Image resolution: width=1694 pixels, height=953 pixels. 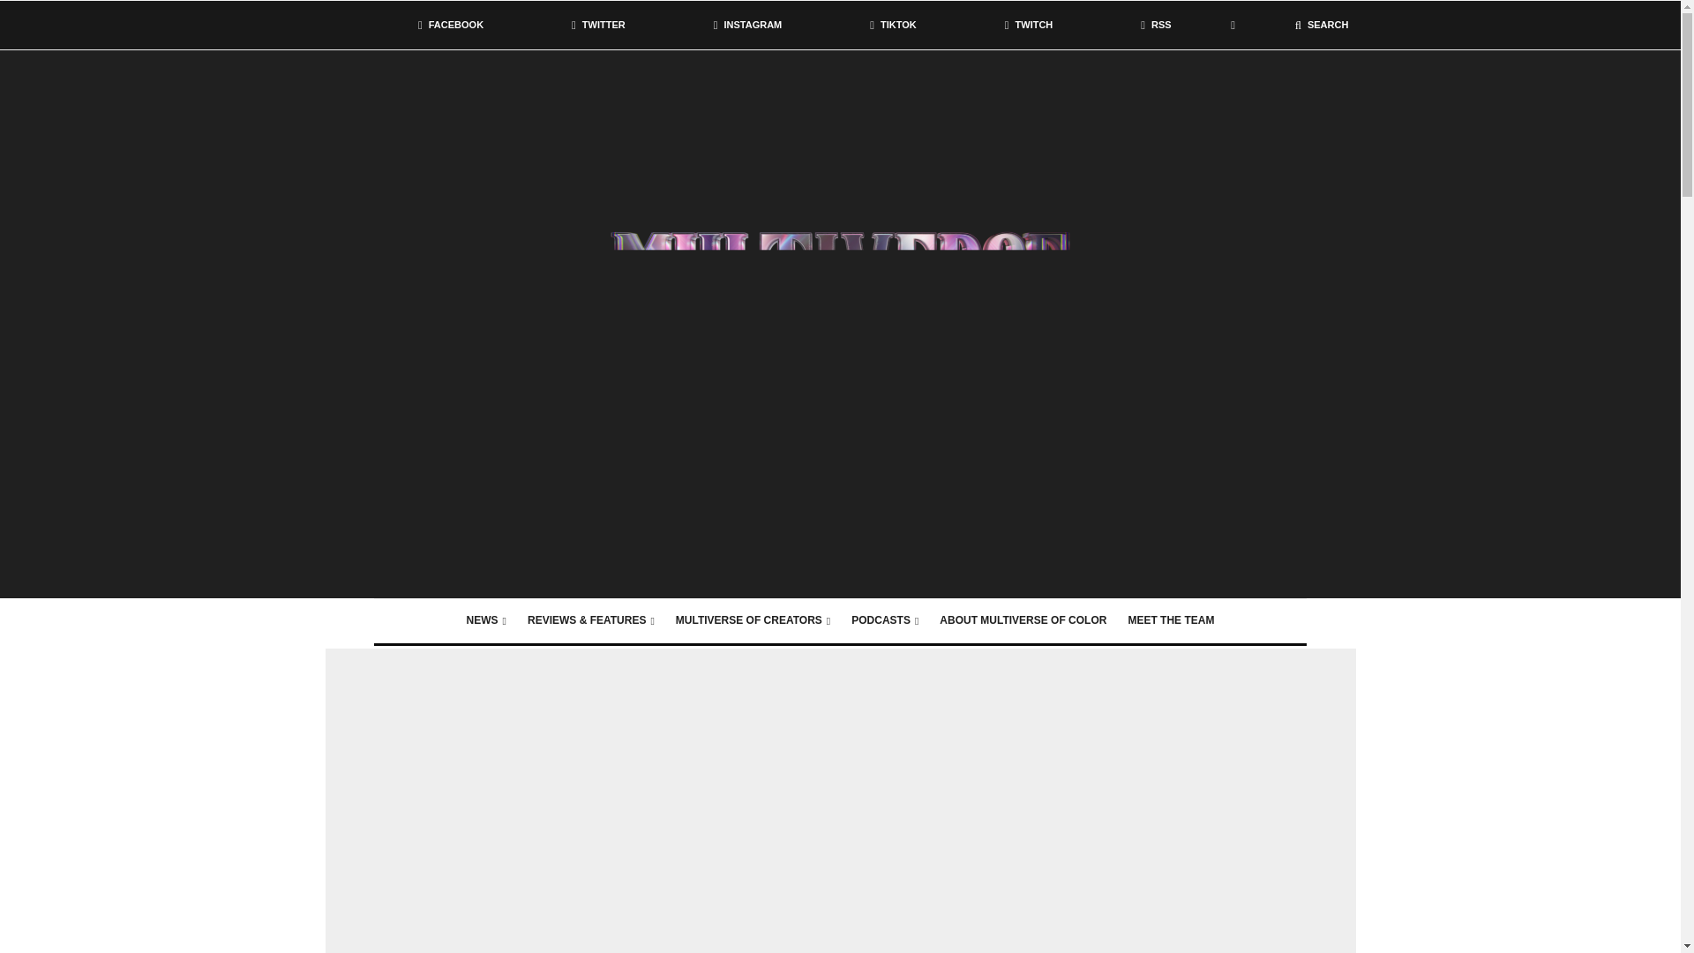 What do you see at coordinates (893, 25) in the screenshot?
I see `TIKTOK` at bounding box center [893, 25].